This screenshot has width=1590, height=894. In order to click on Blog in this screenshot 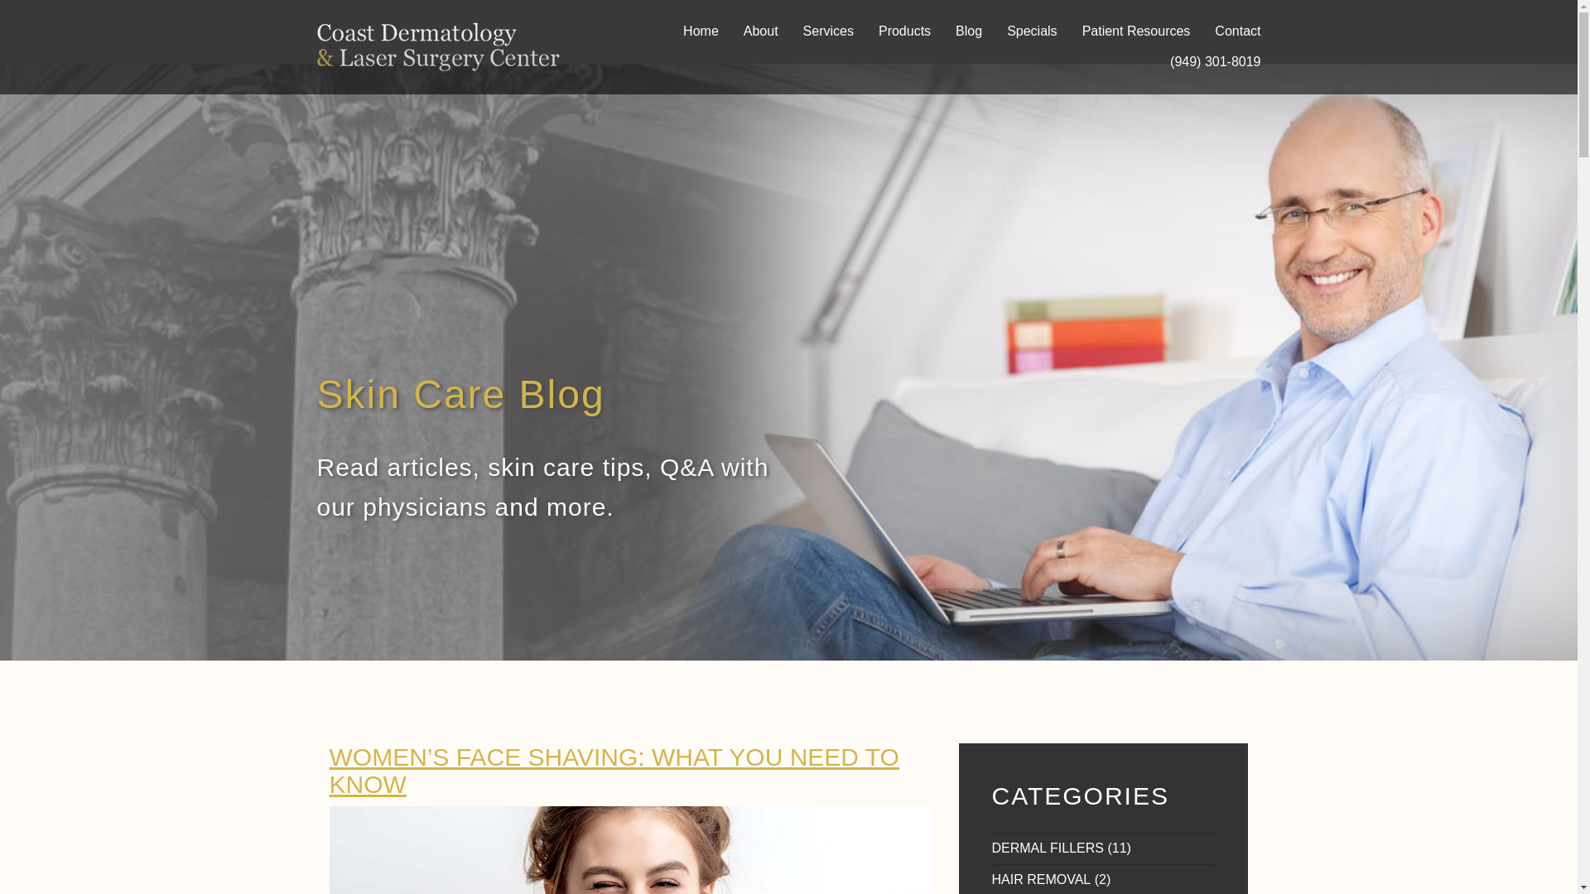, I will do `click(969, 31)`.